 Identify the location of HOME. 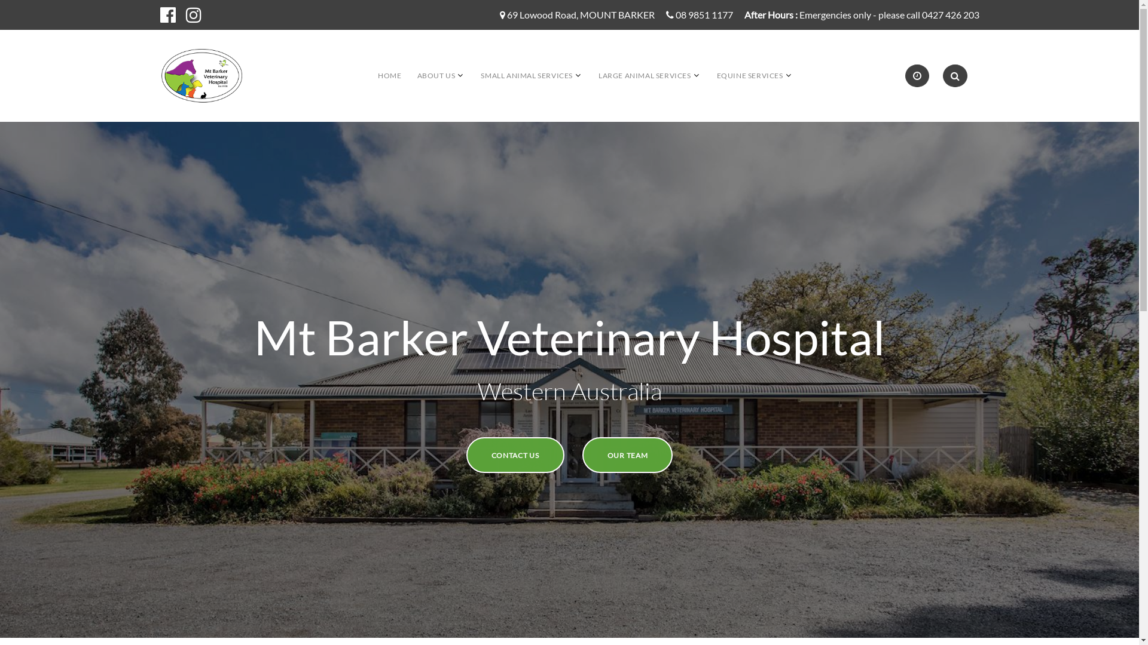
(390, 75).